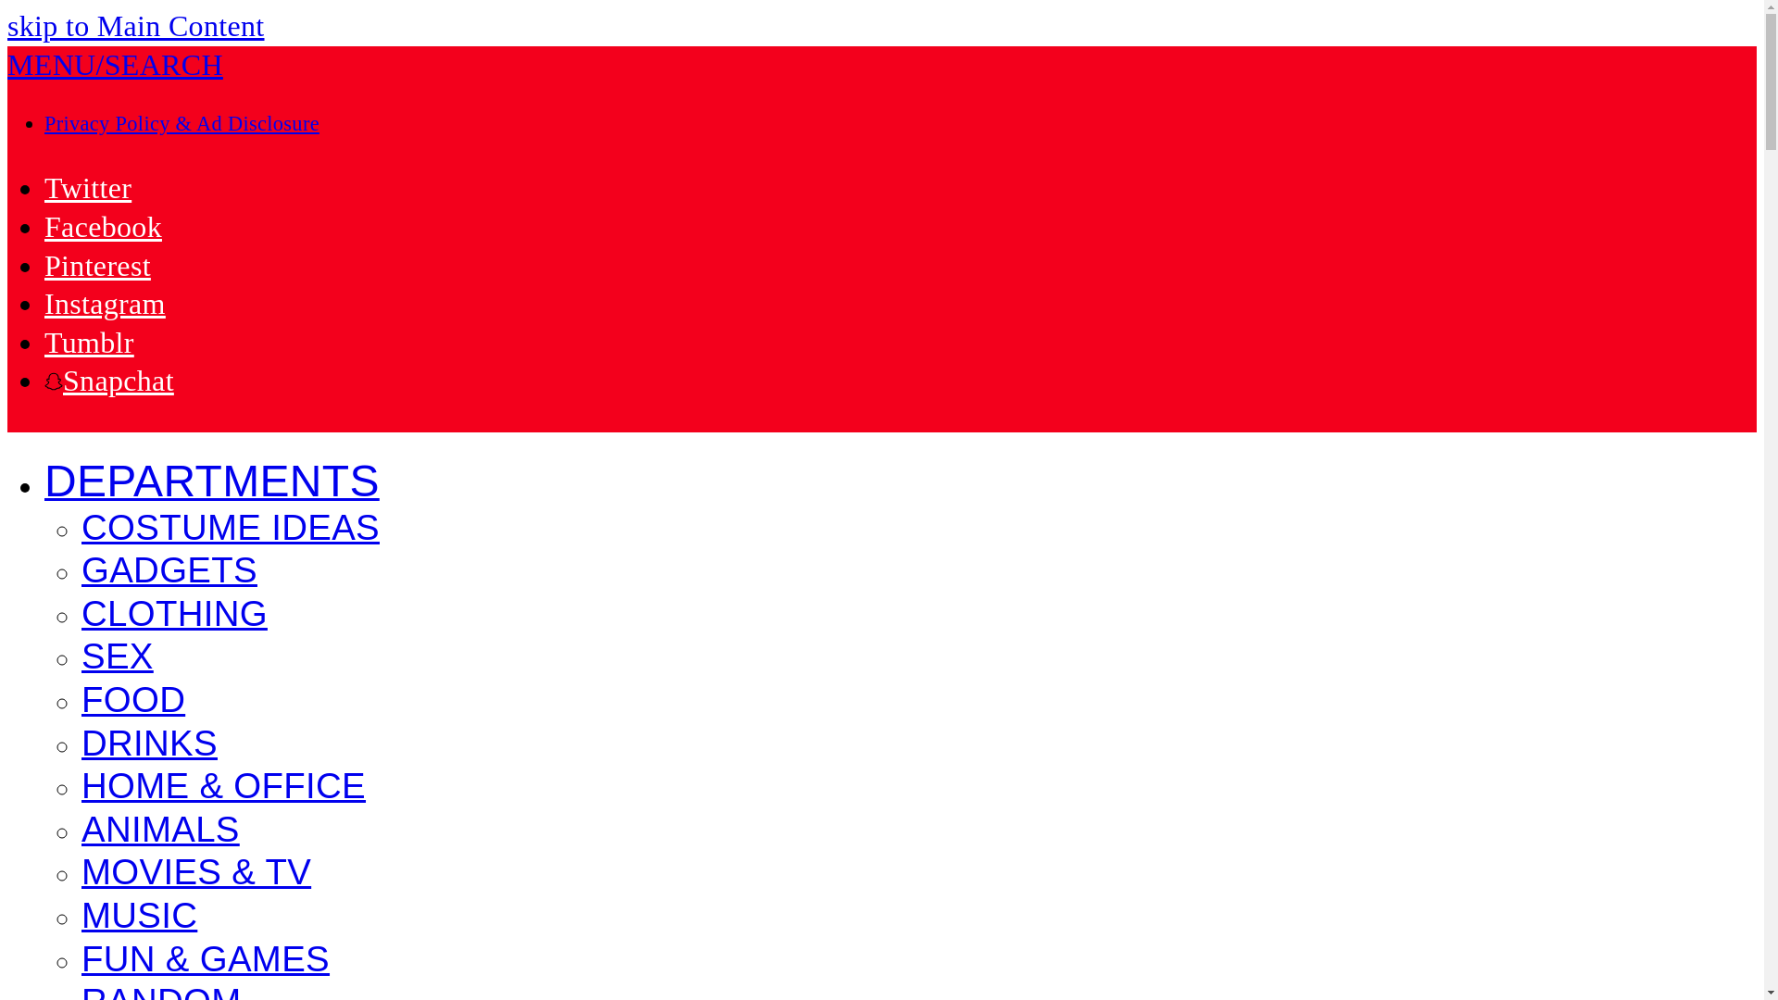 The image size is (1778, 1000). Describe the element at coordinates (212, 485) in the screenshot. I see `DEPARTMENTS` at that location.